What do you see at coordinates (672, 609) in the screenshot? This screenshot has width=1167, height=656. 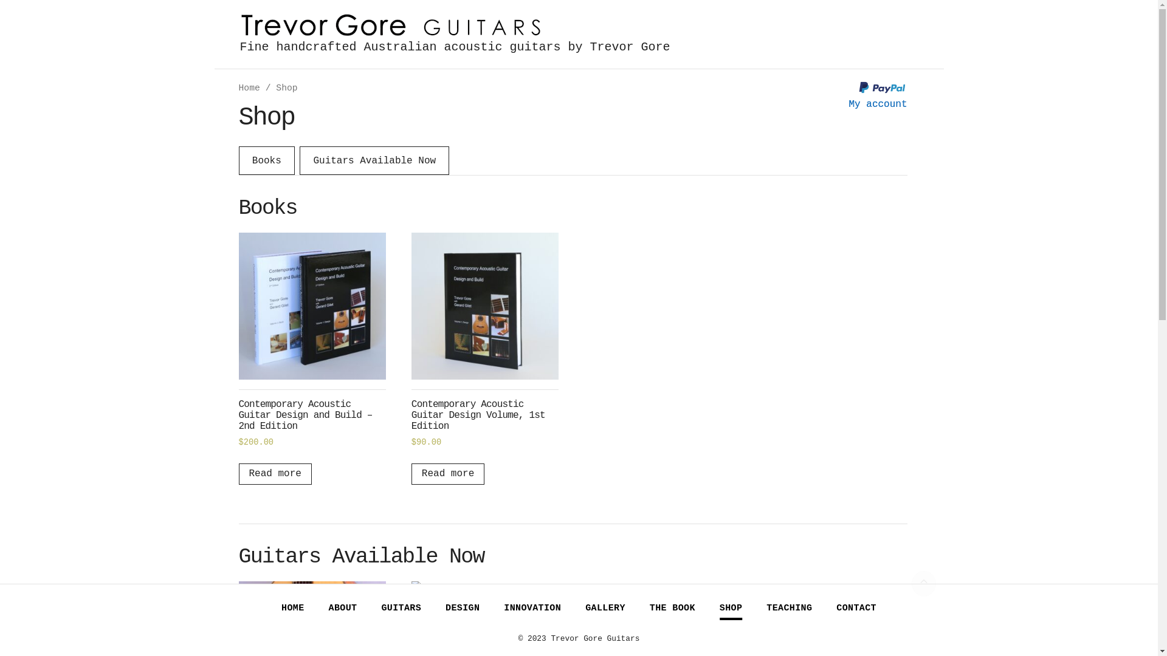 I see `THE BOOK` at bounding box center [672, 609].